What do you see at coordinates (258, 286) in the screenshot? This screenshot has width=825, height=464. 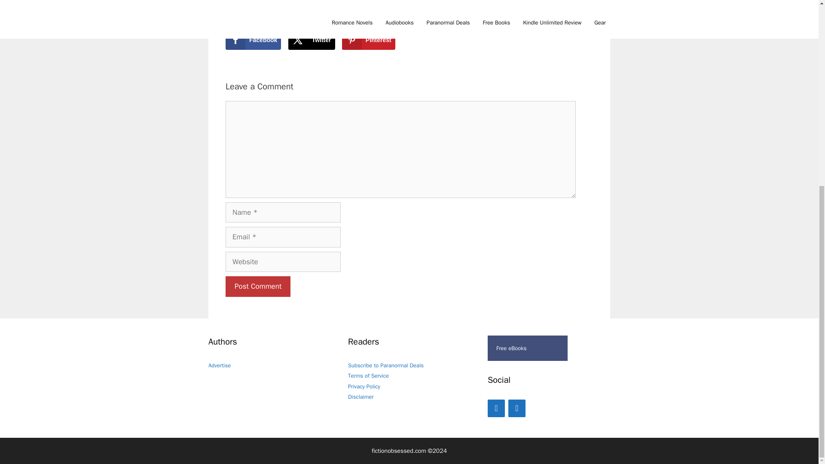 I see `Post Comment` at bounding box center [258, 286].